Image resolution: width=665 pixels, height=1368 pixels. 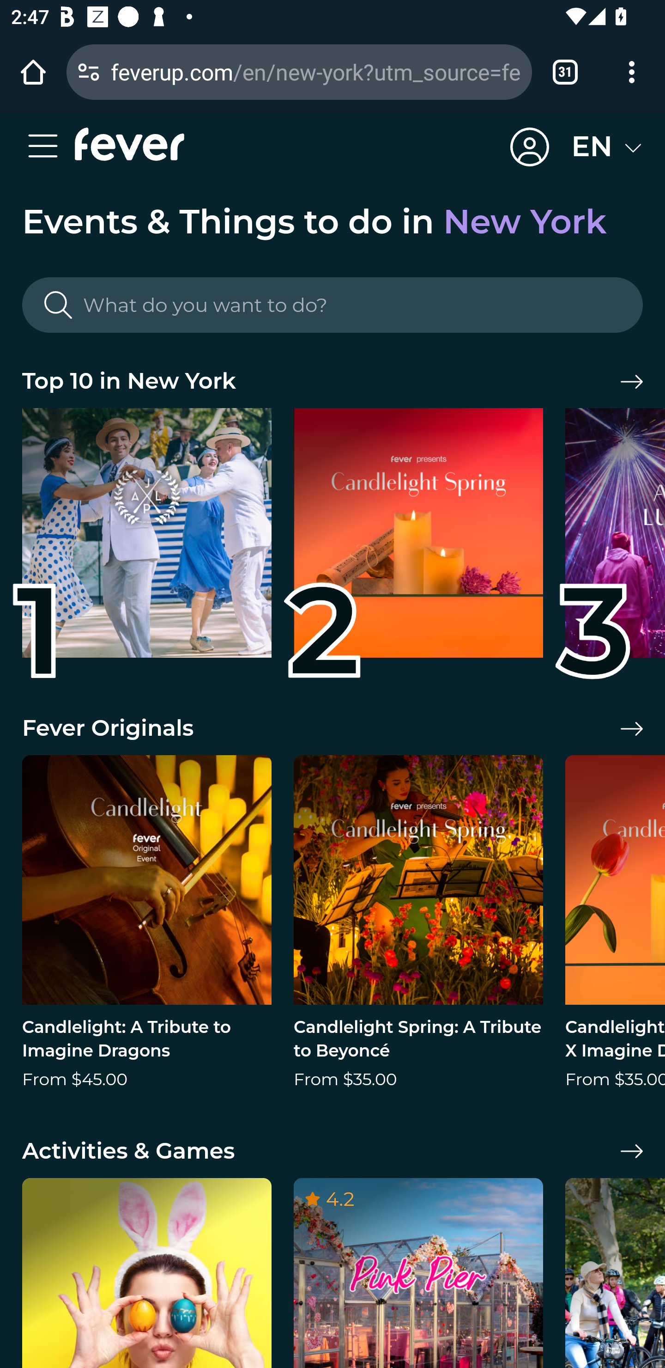 I want to click on Connection is secure, so click(x=89, y=72).